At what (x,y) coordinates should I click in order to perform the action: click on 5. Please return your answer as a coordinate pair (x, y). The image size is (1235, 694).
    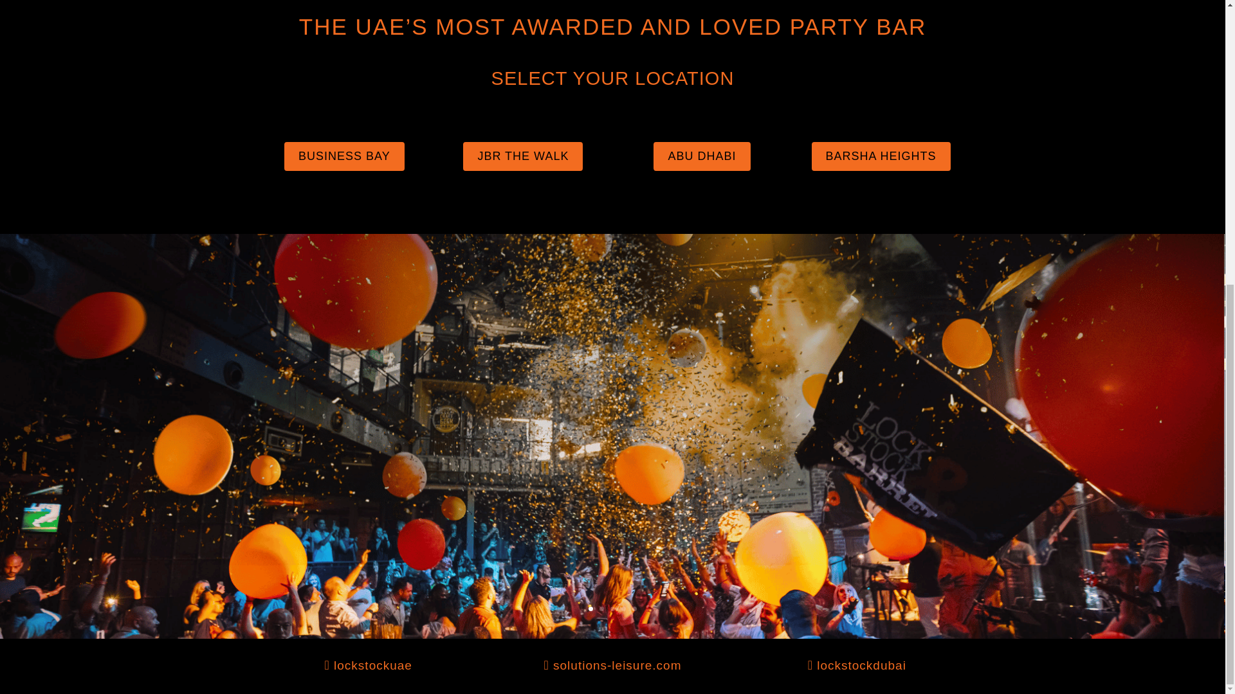
    Looking at the image, I should click on (634, 609).